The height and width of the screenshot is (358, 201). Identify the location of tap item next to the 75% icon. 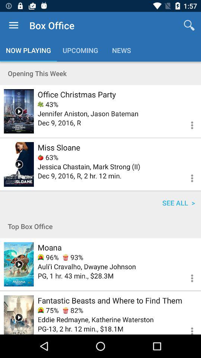
(73, 310).